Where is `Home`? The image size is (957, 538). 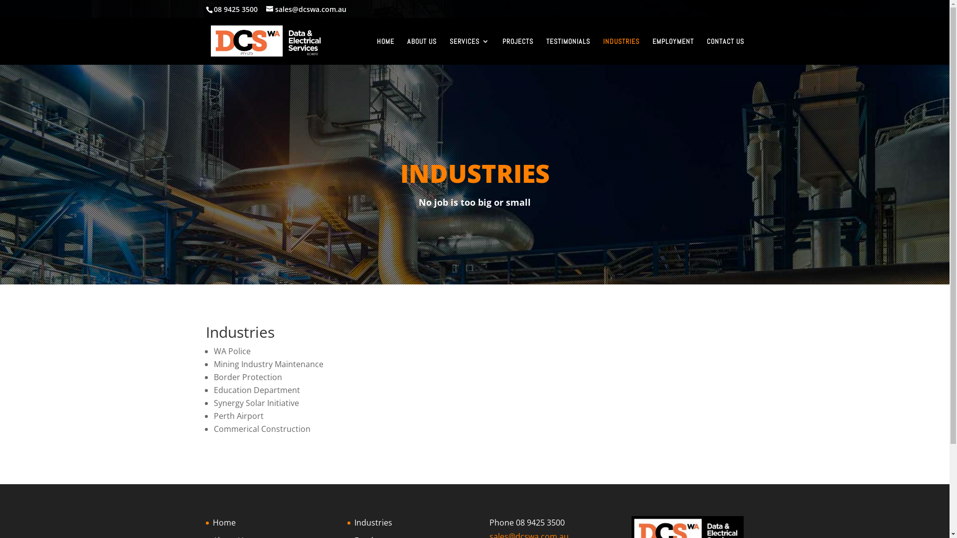 Home is located at coordinates (224, 523).